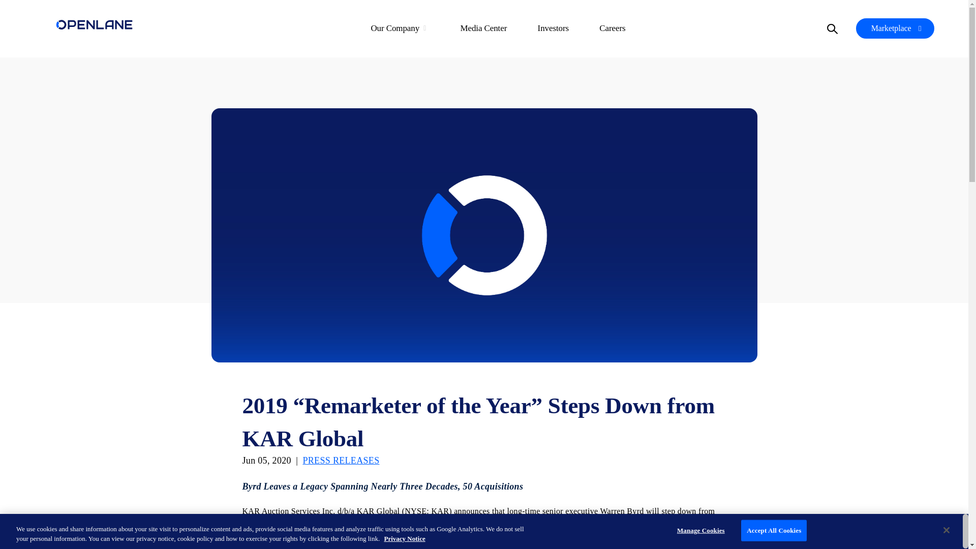 Image resolution: width=976 pixels, height=549 pixels. What do you see at coordinates (895, 28) in the screenshot?
I see `Marketplace` at bounding box center [895, 28].